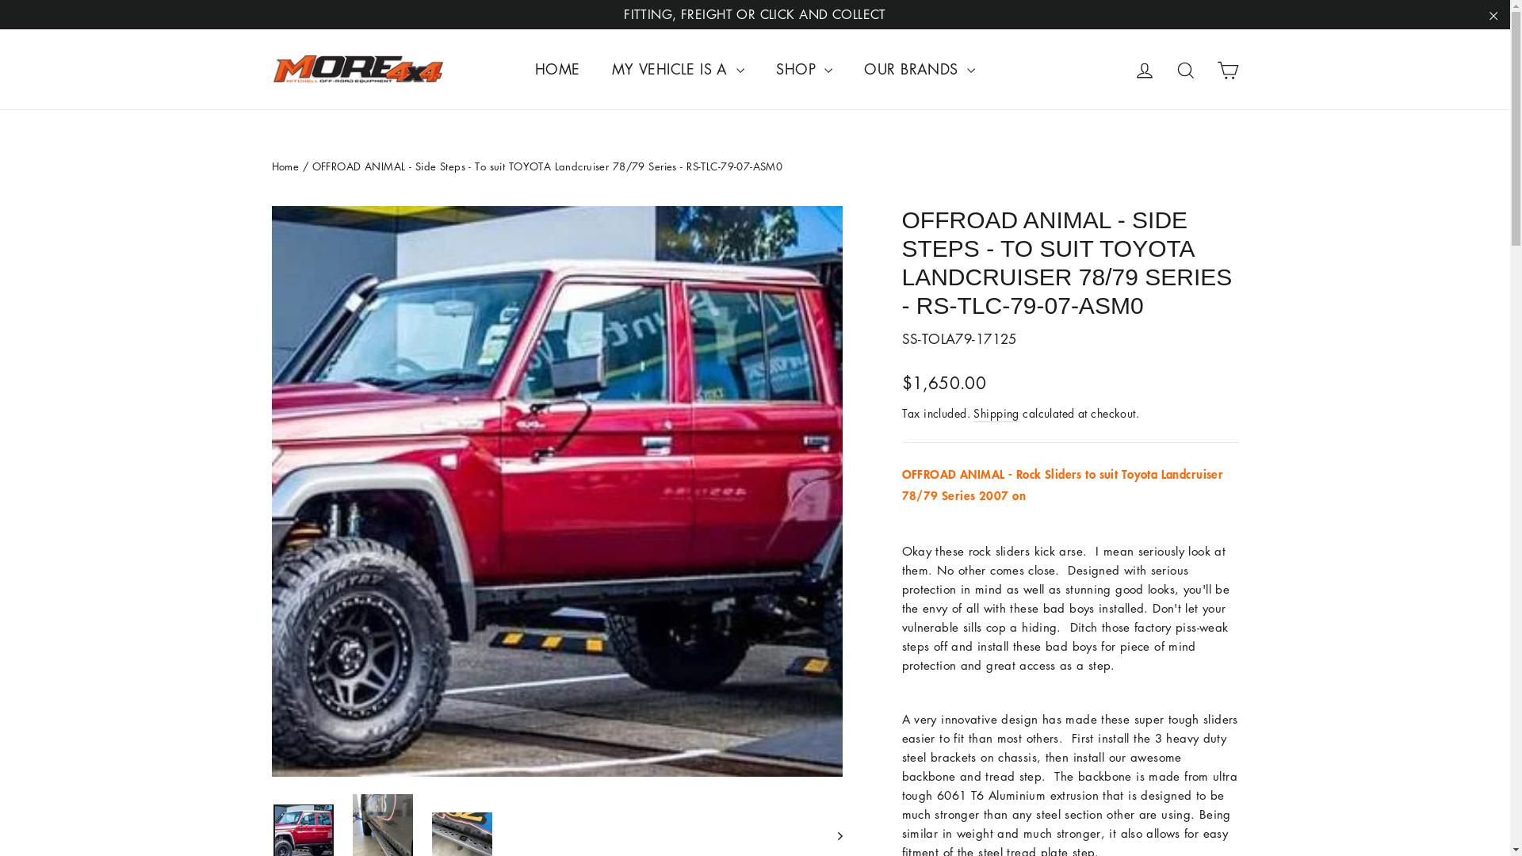  Describe the element at coordinates (804, 70) in the screenshot. I see `SHOP` at that location.